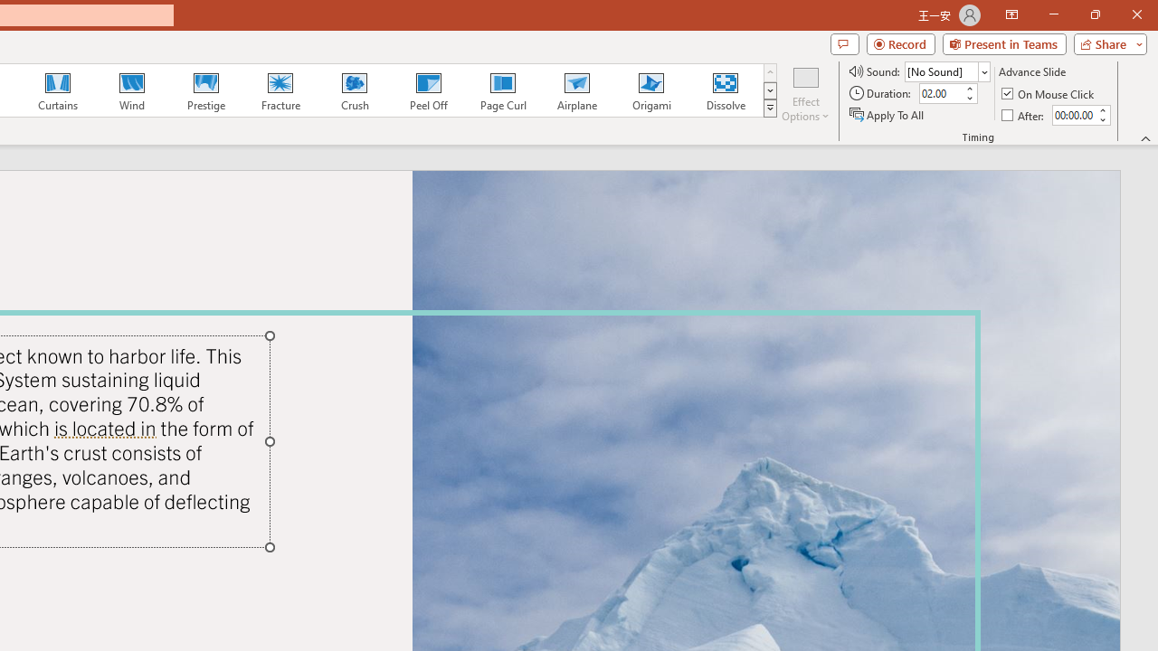 Image resolution: width=1158 pixels, height=651 pixels. What do you see at coordinates (576, 90) in the screenshot?
I see `Airplane` at bounding box center [576, 90].